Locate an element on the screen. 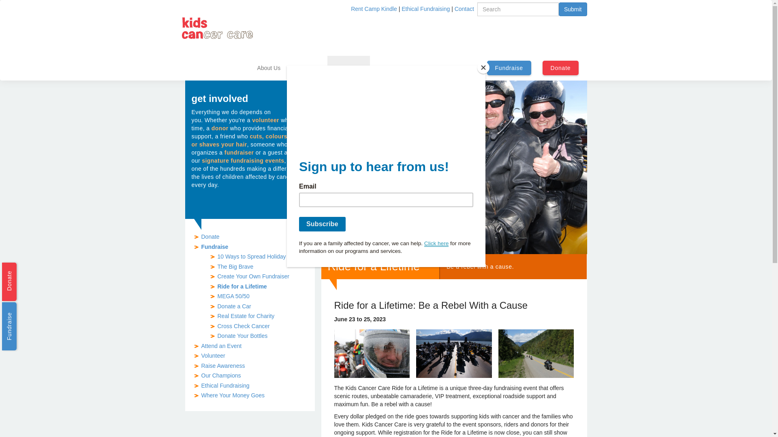 The height and width of the screenshot is (437, 778). Contact is located at coordinates (464, 9).